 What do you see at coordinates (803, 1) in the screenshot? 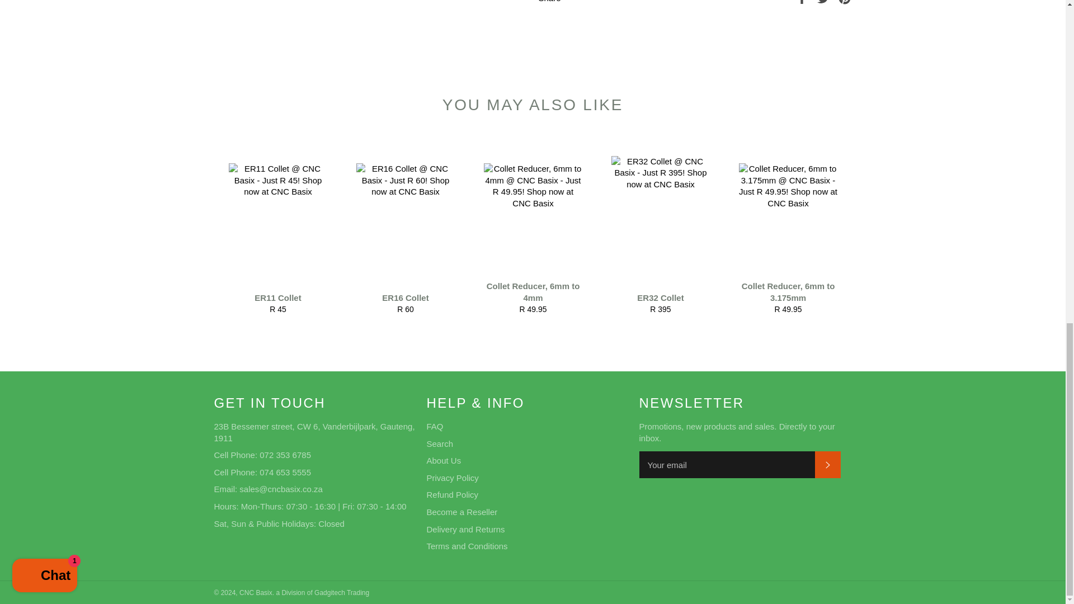
I see `Share on Facebook` at bounding box center [803, 1].